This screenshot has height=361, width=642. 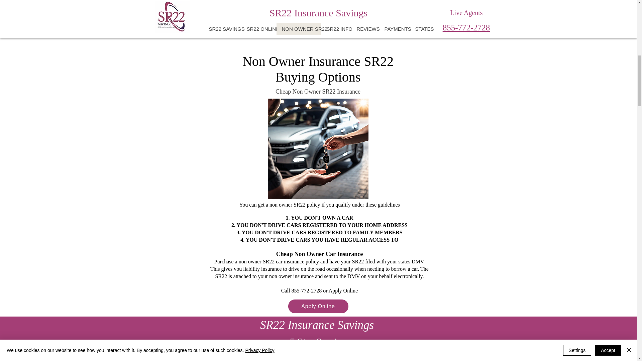 What do you see at coordinates (318, 306) in the screenshot?
I see `Apply Online` at bounding box center [318, 306].